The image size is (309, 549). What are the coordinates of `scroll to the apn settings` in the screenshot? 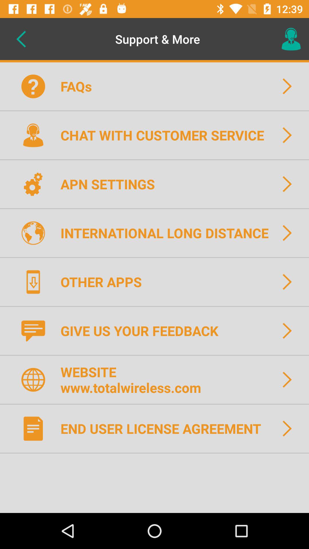 It's located at (111, 184).